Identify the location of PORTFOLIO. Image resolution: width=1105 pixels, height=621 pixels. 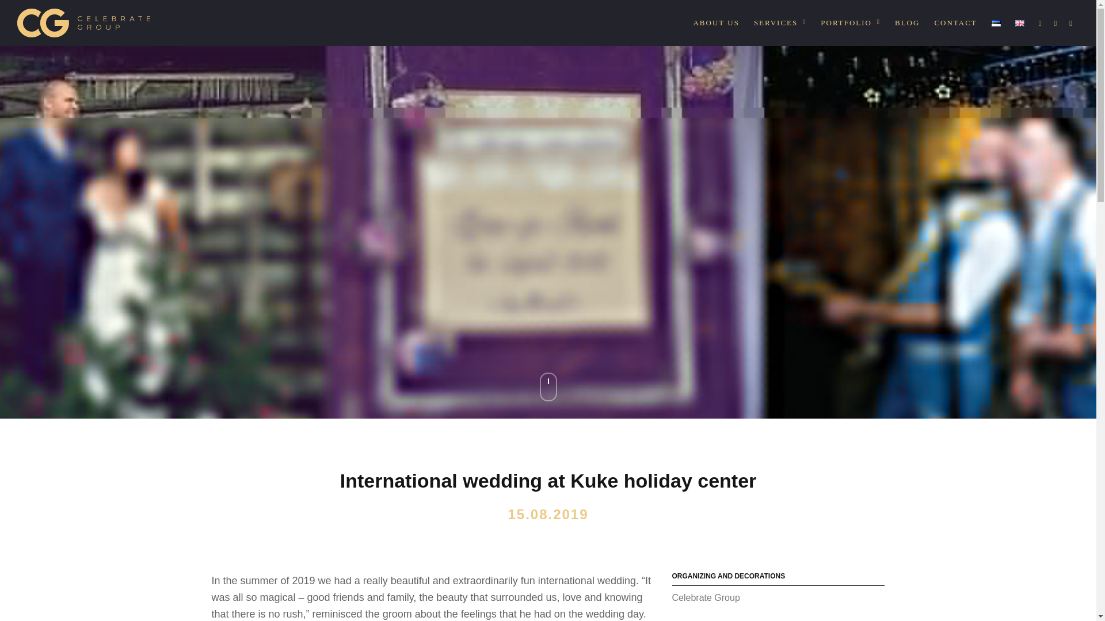
(851, 22).